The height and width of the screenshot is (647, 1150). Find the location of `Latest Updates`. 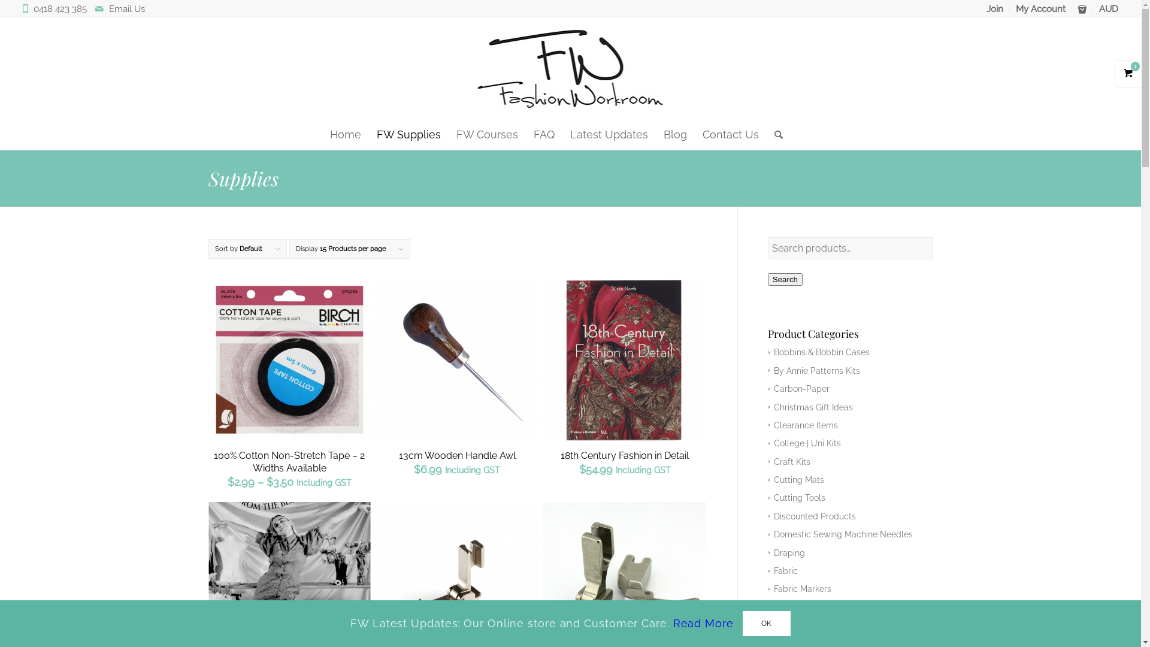

Latest Updates is located at coordinates (609, 135).